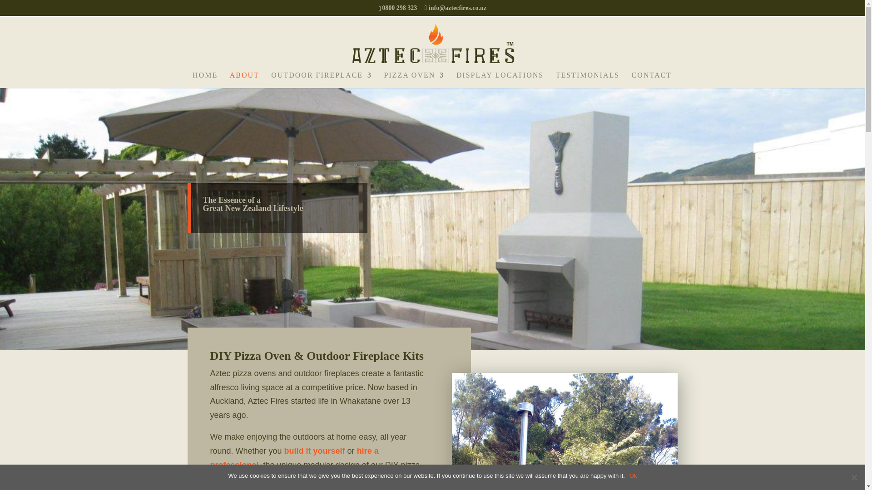 Image resolution: width=872 pixels, height=490 pixels. I want to click on DISPLAY LOCATIONS, so click(500, 80).